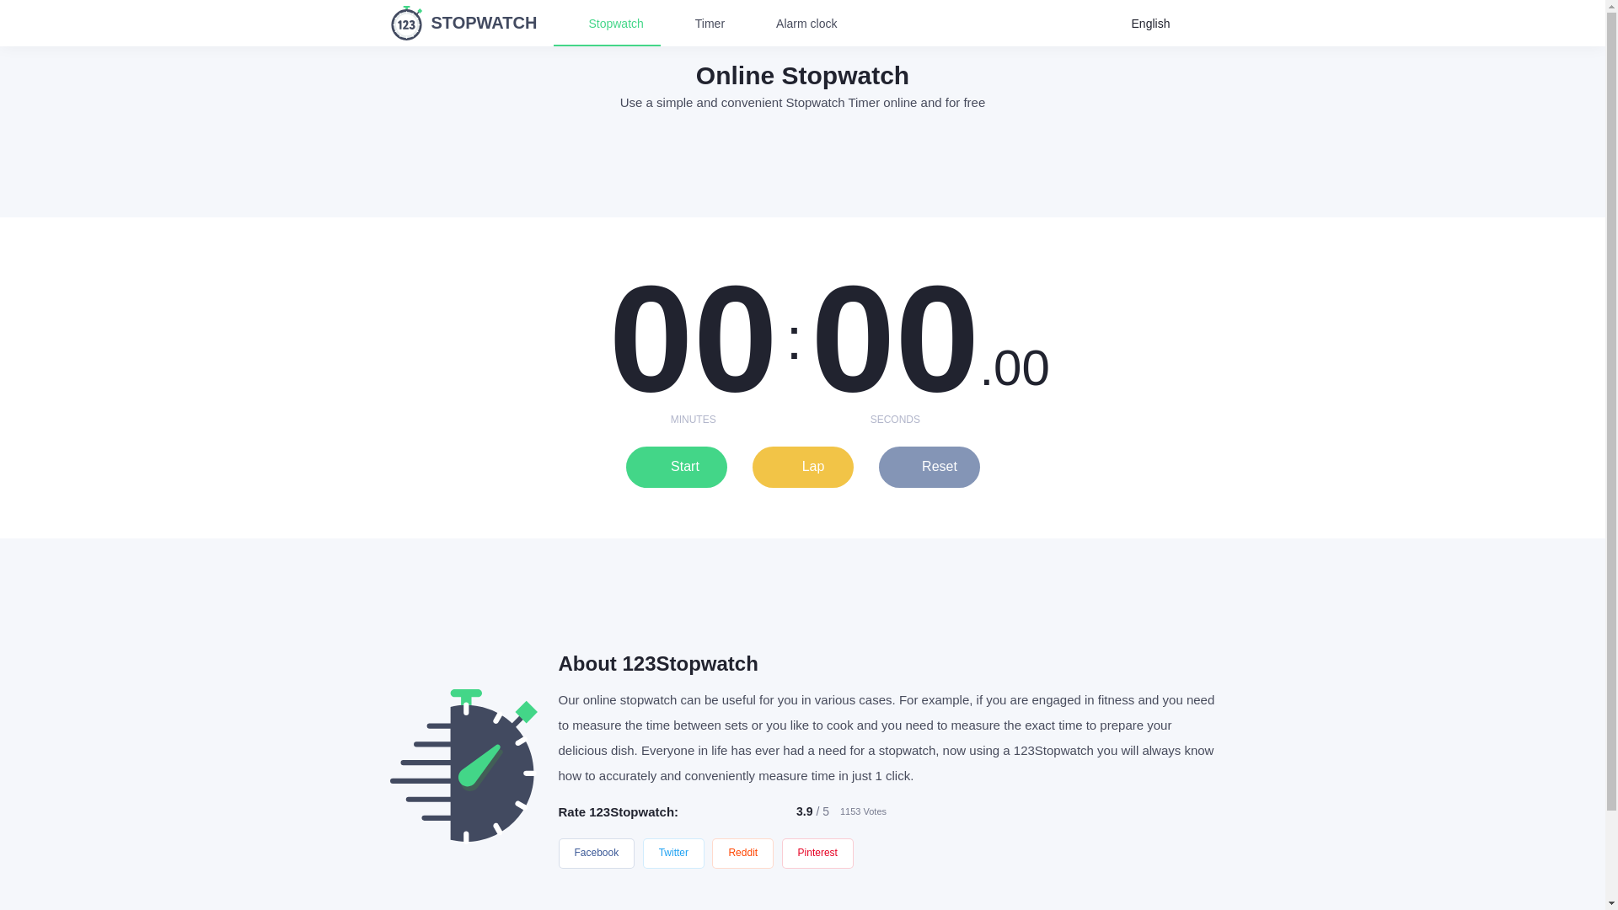  I want to click on Reddit, so click(742, 853).